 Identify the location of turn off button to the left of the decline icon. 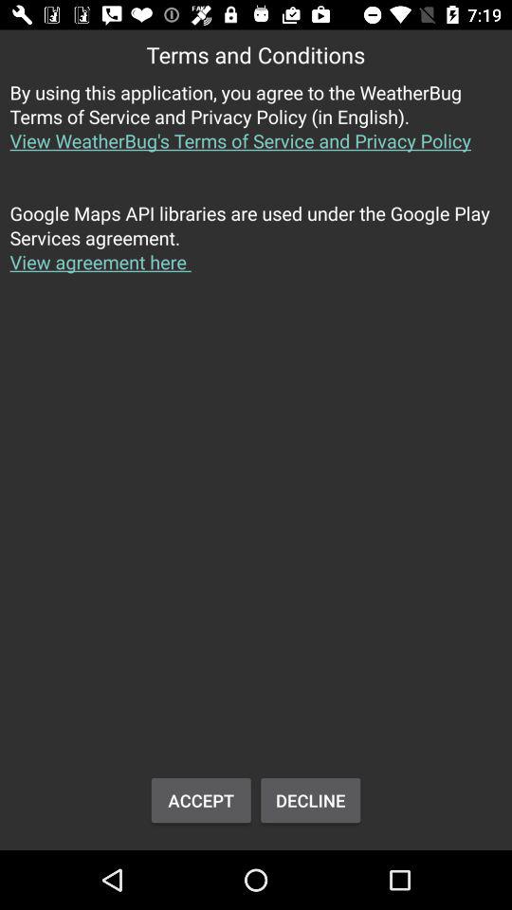
(201, 800).